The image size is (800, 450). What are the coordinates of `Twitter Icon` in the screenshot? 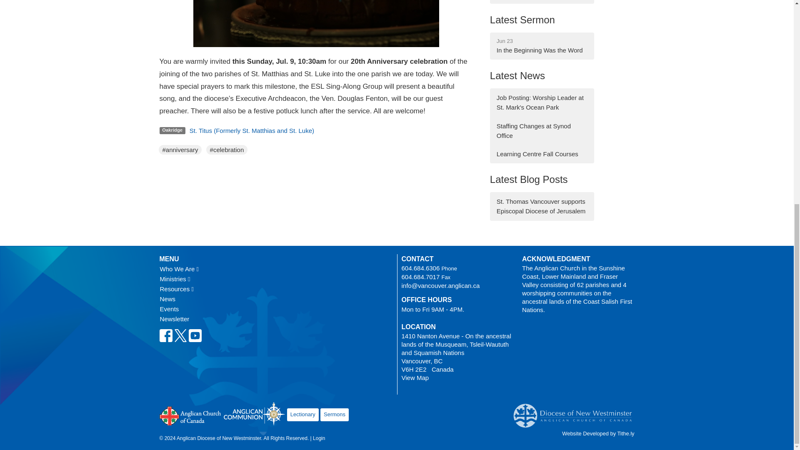 It's located at (181, 335).